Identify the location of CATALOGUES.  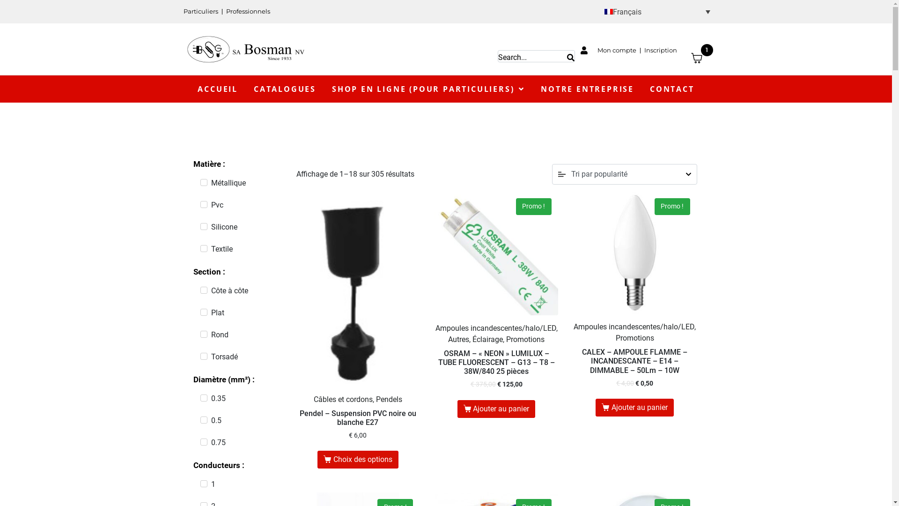
(285, 89).